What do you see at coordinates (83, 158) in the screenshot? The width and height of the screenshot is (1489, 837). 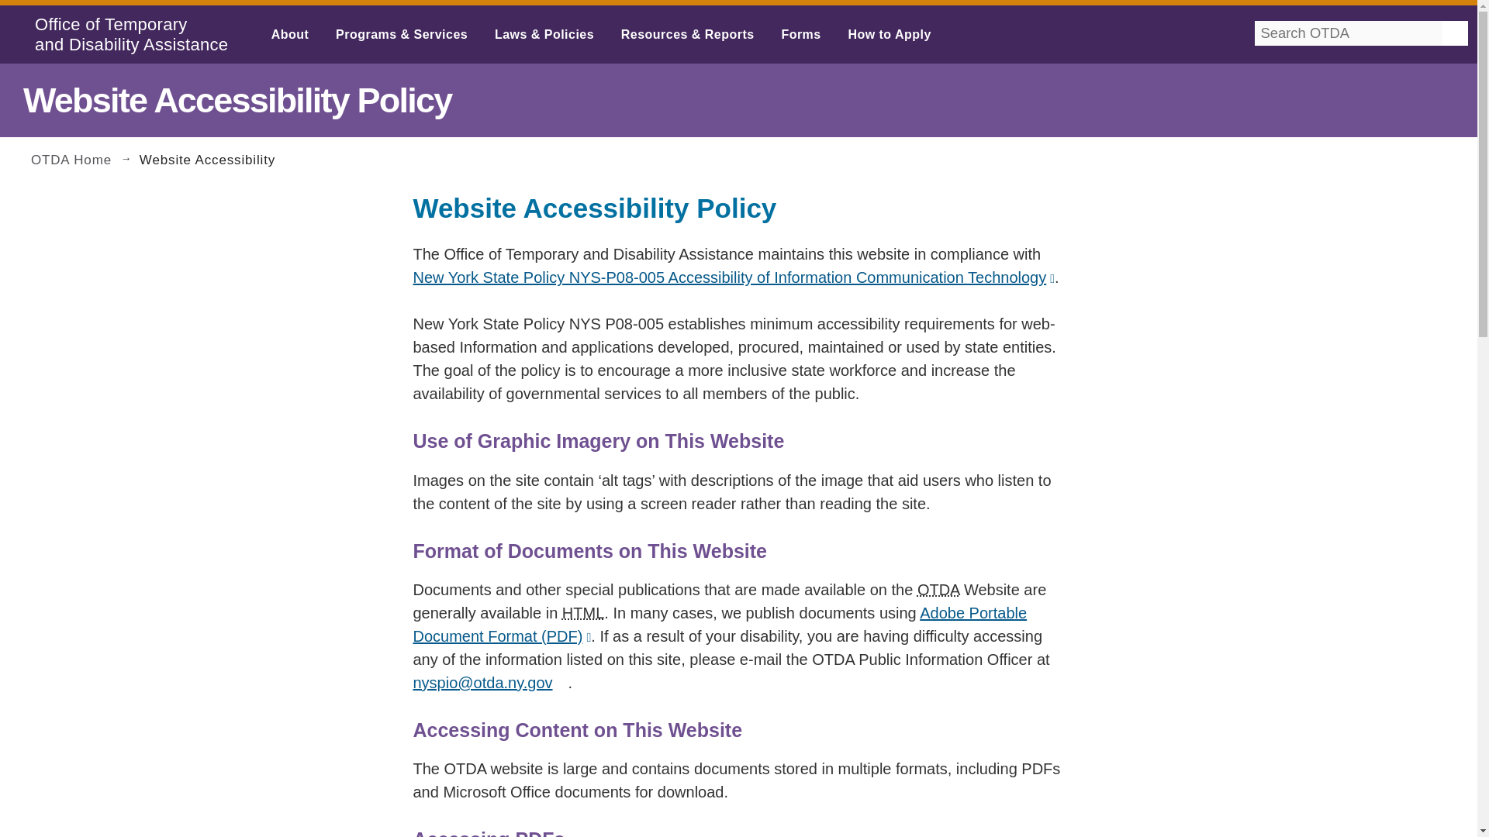 I see `OTDA Home` at bounding box center [83, 158].